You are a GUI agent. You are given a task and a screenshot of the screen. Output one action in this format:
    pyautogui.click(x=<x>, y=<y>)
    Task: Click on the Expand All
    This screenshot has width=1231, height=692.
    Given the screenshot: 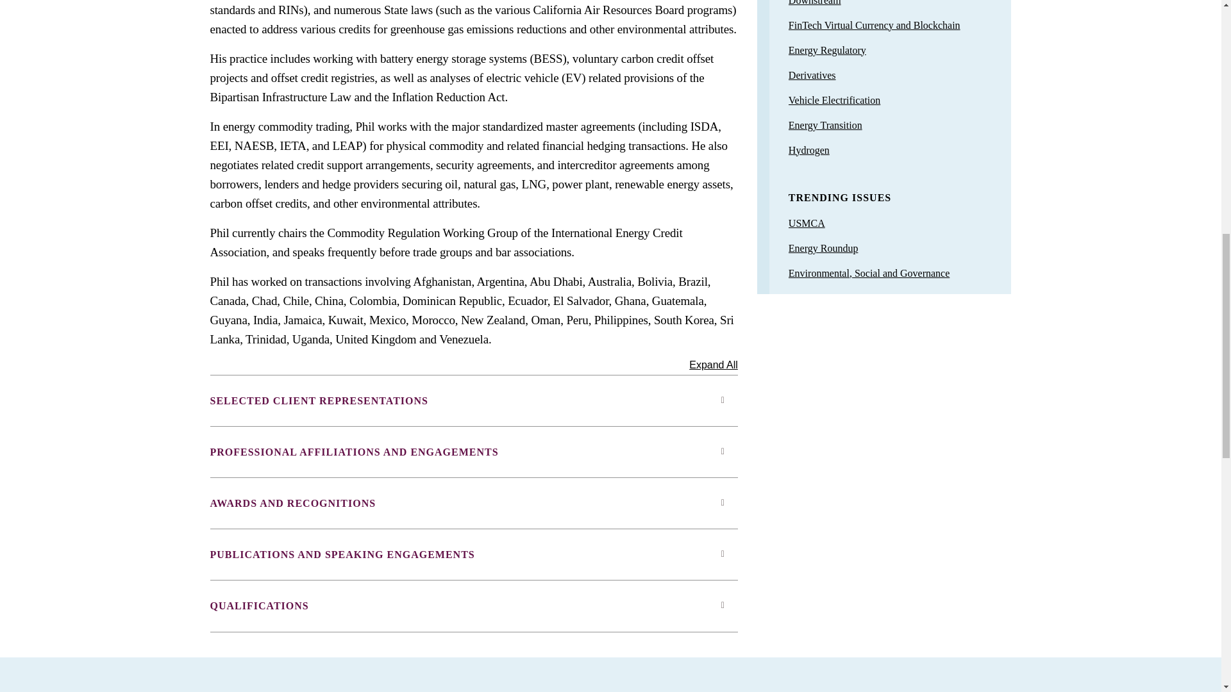 What is the action you would take?
    pyautogui.click(x=713, y=363)
    